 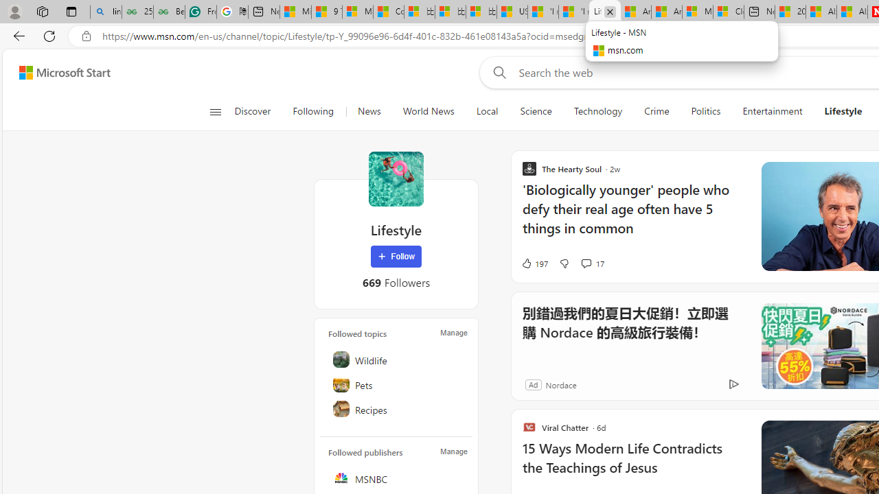 What do you see at coordinates (369, 111) in the screenshot?
I see `News` at bounding box center [369, 111].